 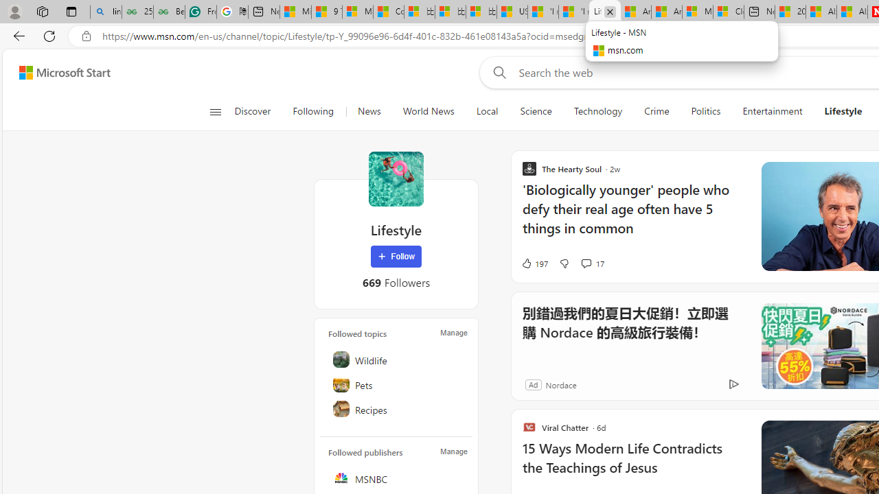 What do you see at coordinates (369, 111) in the screenshot?
I see `News` at bounding box center [369, 111].